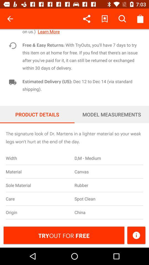 This screenshot has height=265, width=149. I want to click on open item to the left of the how tryouts work icon, so click(10, 19).